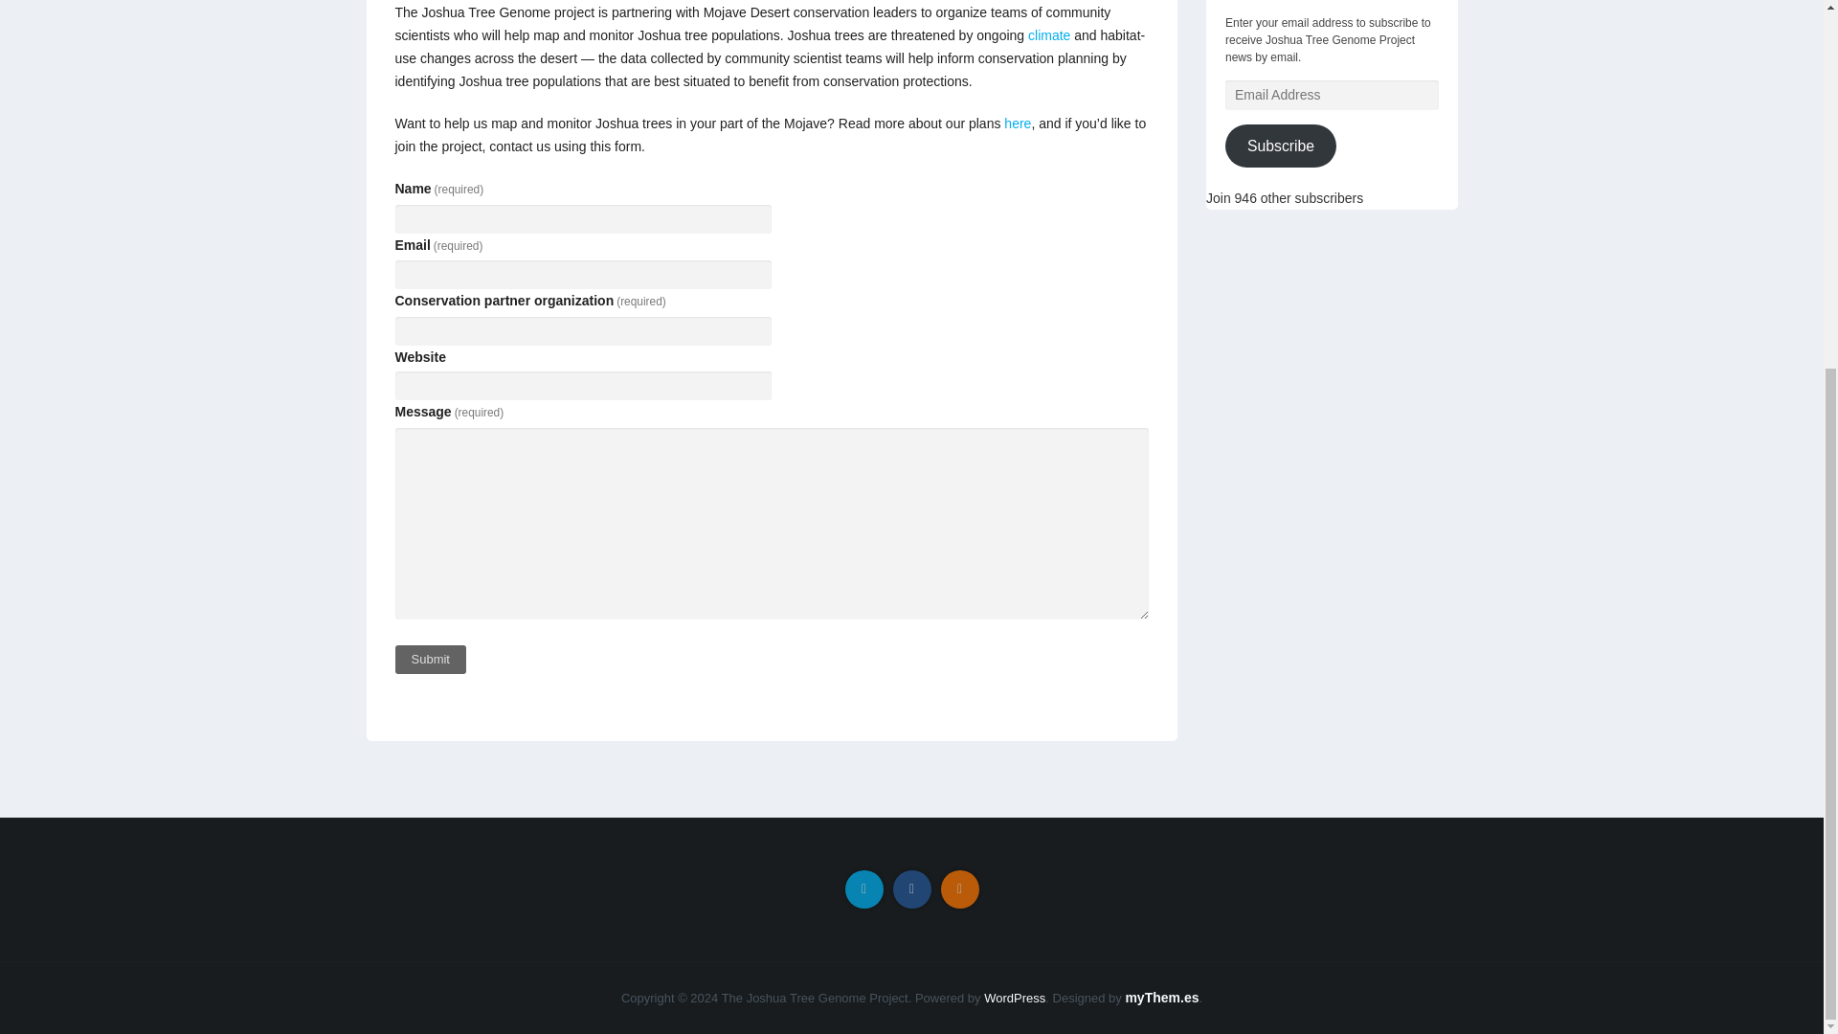  I want to click on WordPress, so click(1015, 998).